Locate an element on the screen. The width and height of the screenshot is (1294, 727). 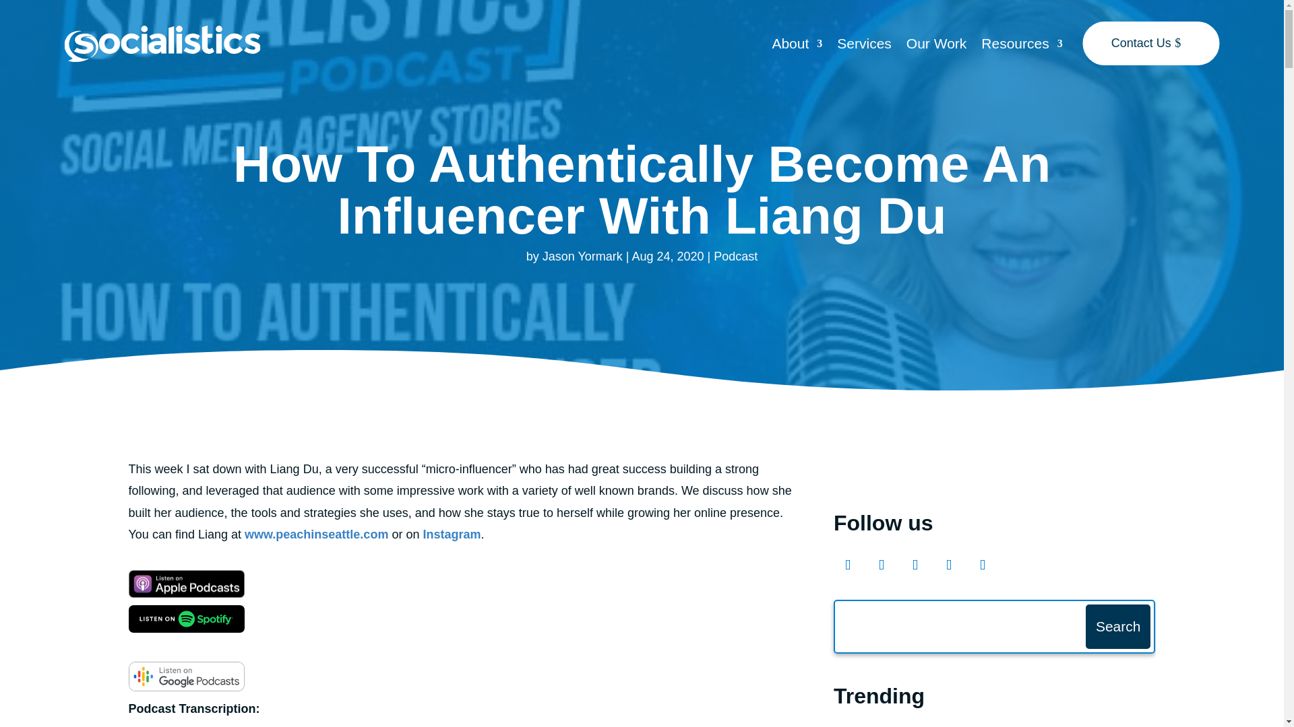
Our Work is located at coordinates (937, 46).